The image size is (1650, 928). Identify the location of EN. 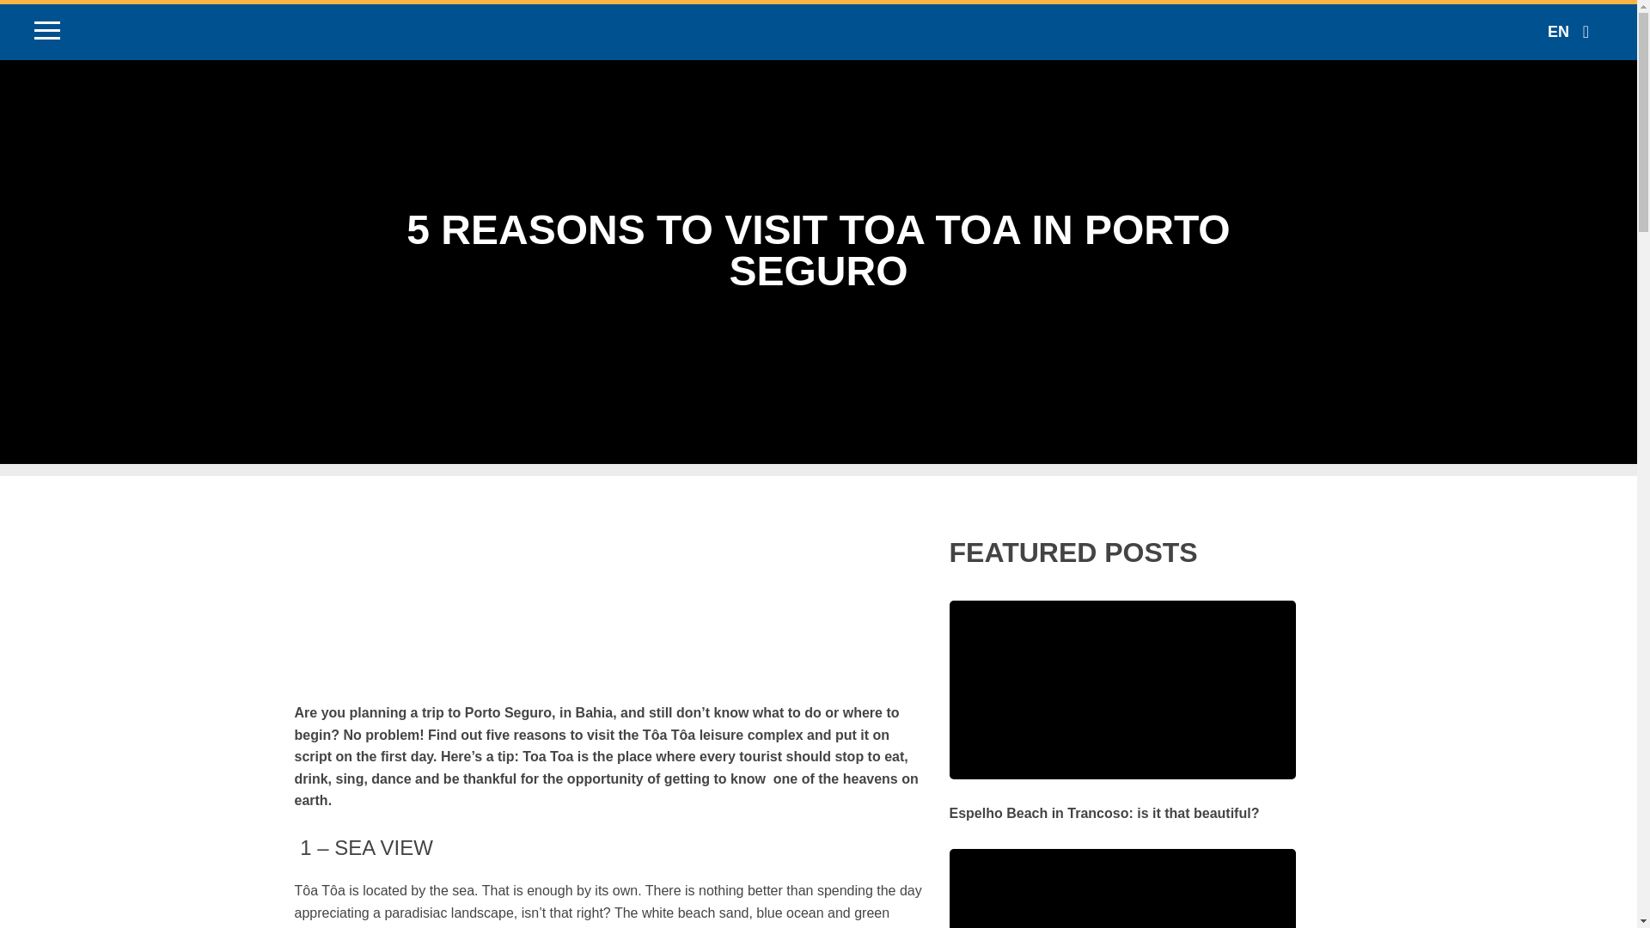
(1567, 31).